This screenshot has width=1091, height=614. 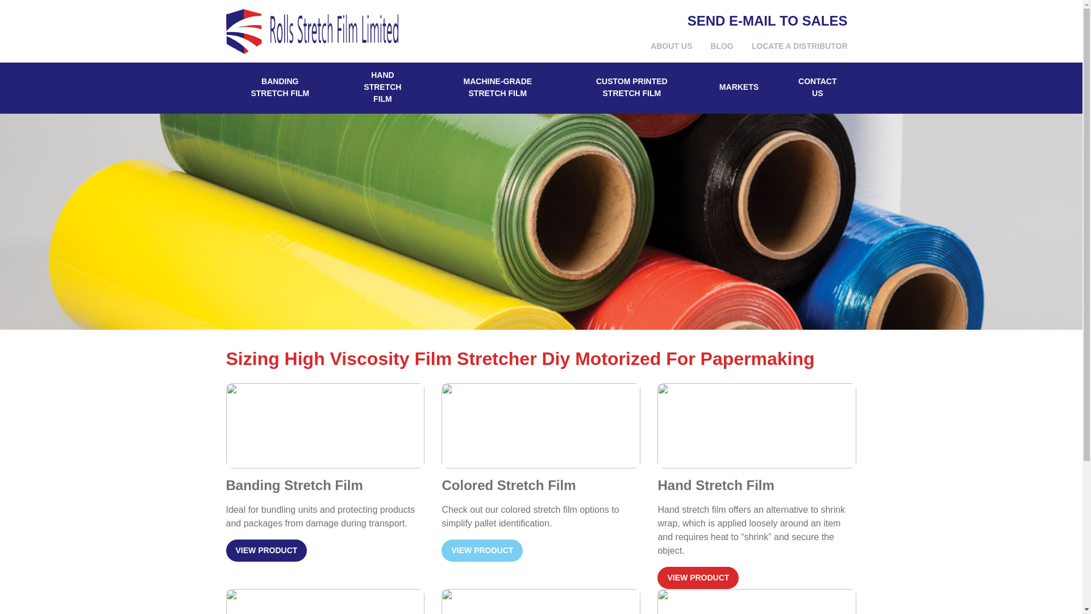 What do you see at coordinates (799, 45) in the screenshot?
I see `Locate a Distributor` at bounding box center [799, 45].